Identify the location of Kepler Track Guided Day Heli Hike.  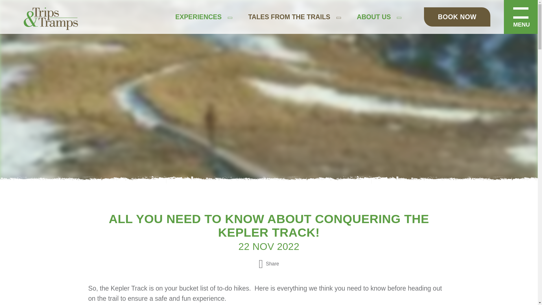
(62, 78).